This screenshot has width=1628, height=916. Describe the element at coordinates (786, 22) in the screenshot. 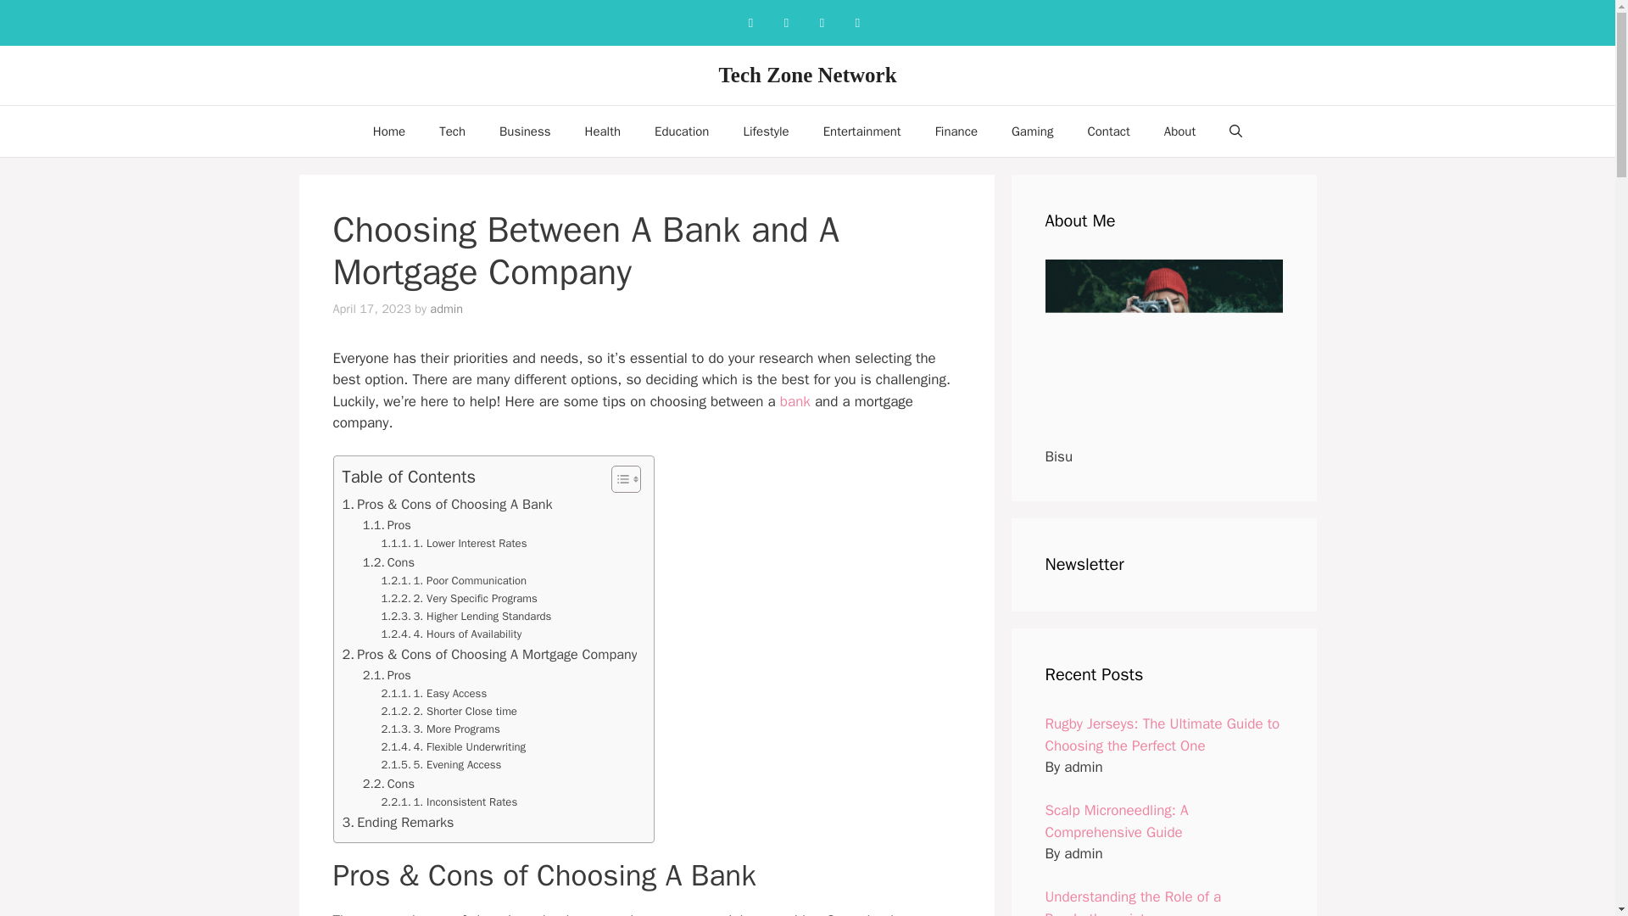

I see `Instagram` at that location.